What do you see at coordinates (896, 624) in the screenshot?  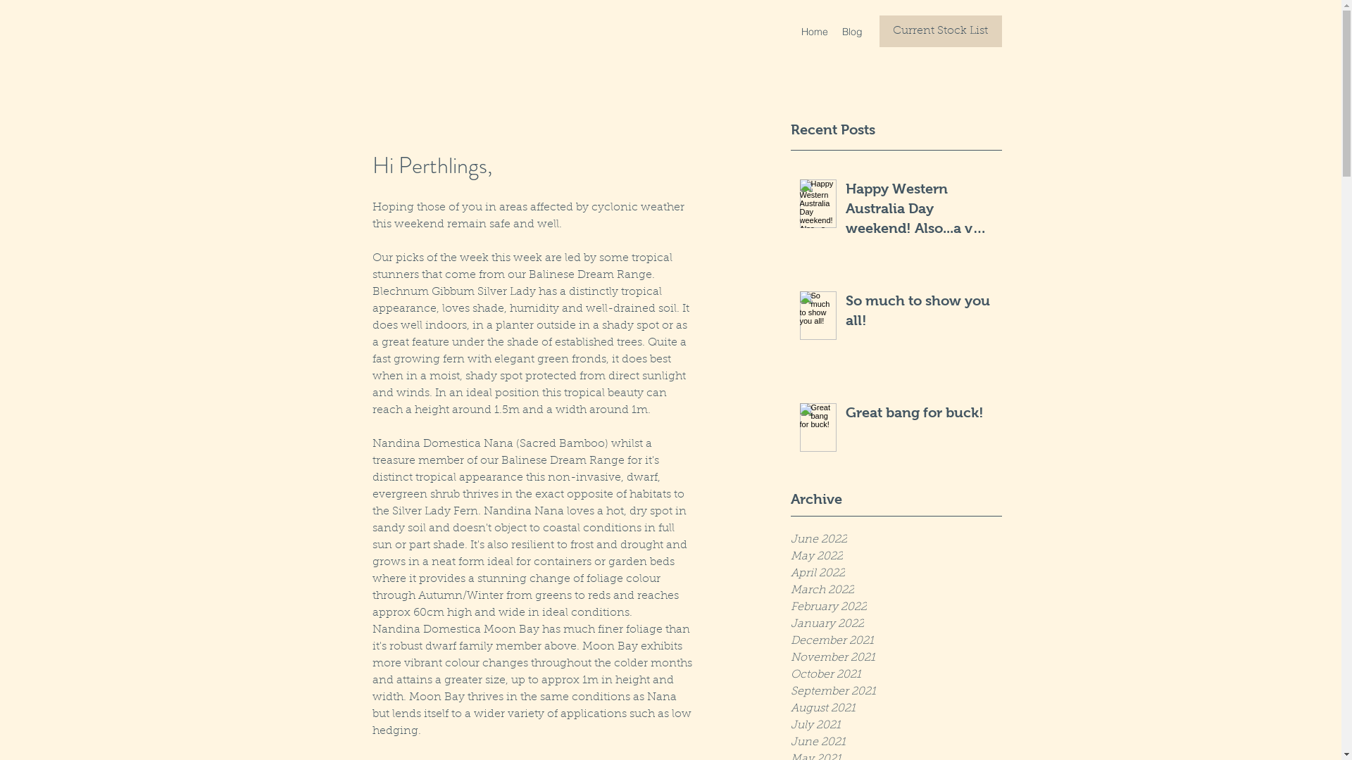 I see `January 2022` at bounding box center [896, 624].